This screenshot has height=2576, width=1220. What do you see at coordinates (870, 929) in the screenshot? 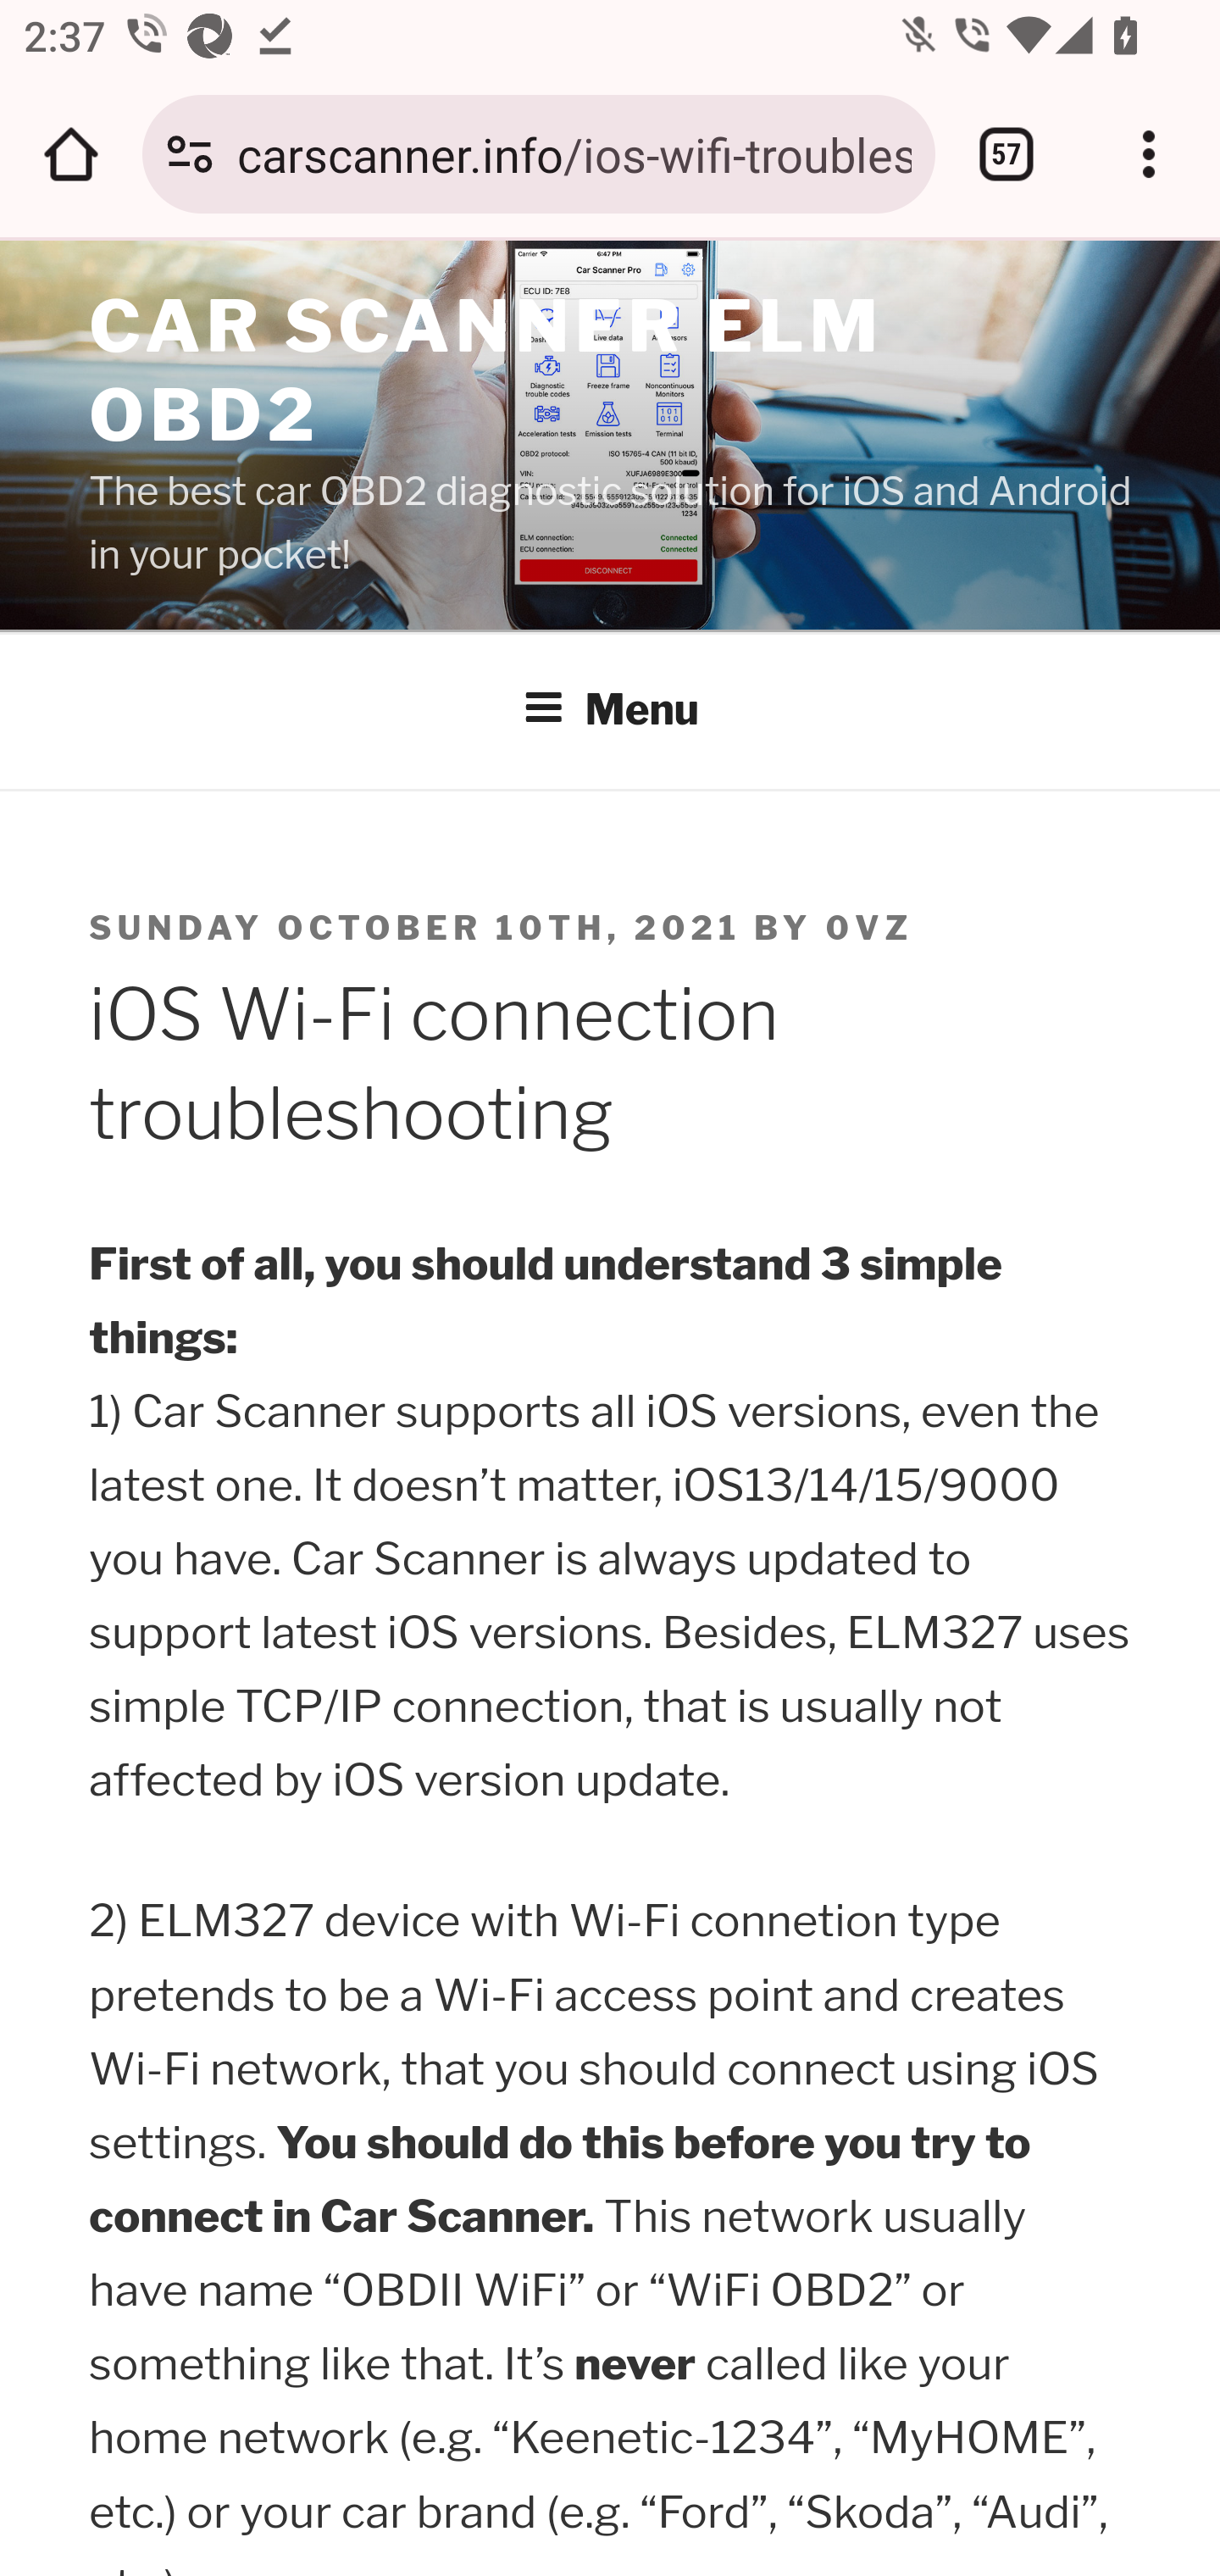
I see `0VZ` at bounding box center [870, 929].